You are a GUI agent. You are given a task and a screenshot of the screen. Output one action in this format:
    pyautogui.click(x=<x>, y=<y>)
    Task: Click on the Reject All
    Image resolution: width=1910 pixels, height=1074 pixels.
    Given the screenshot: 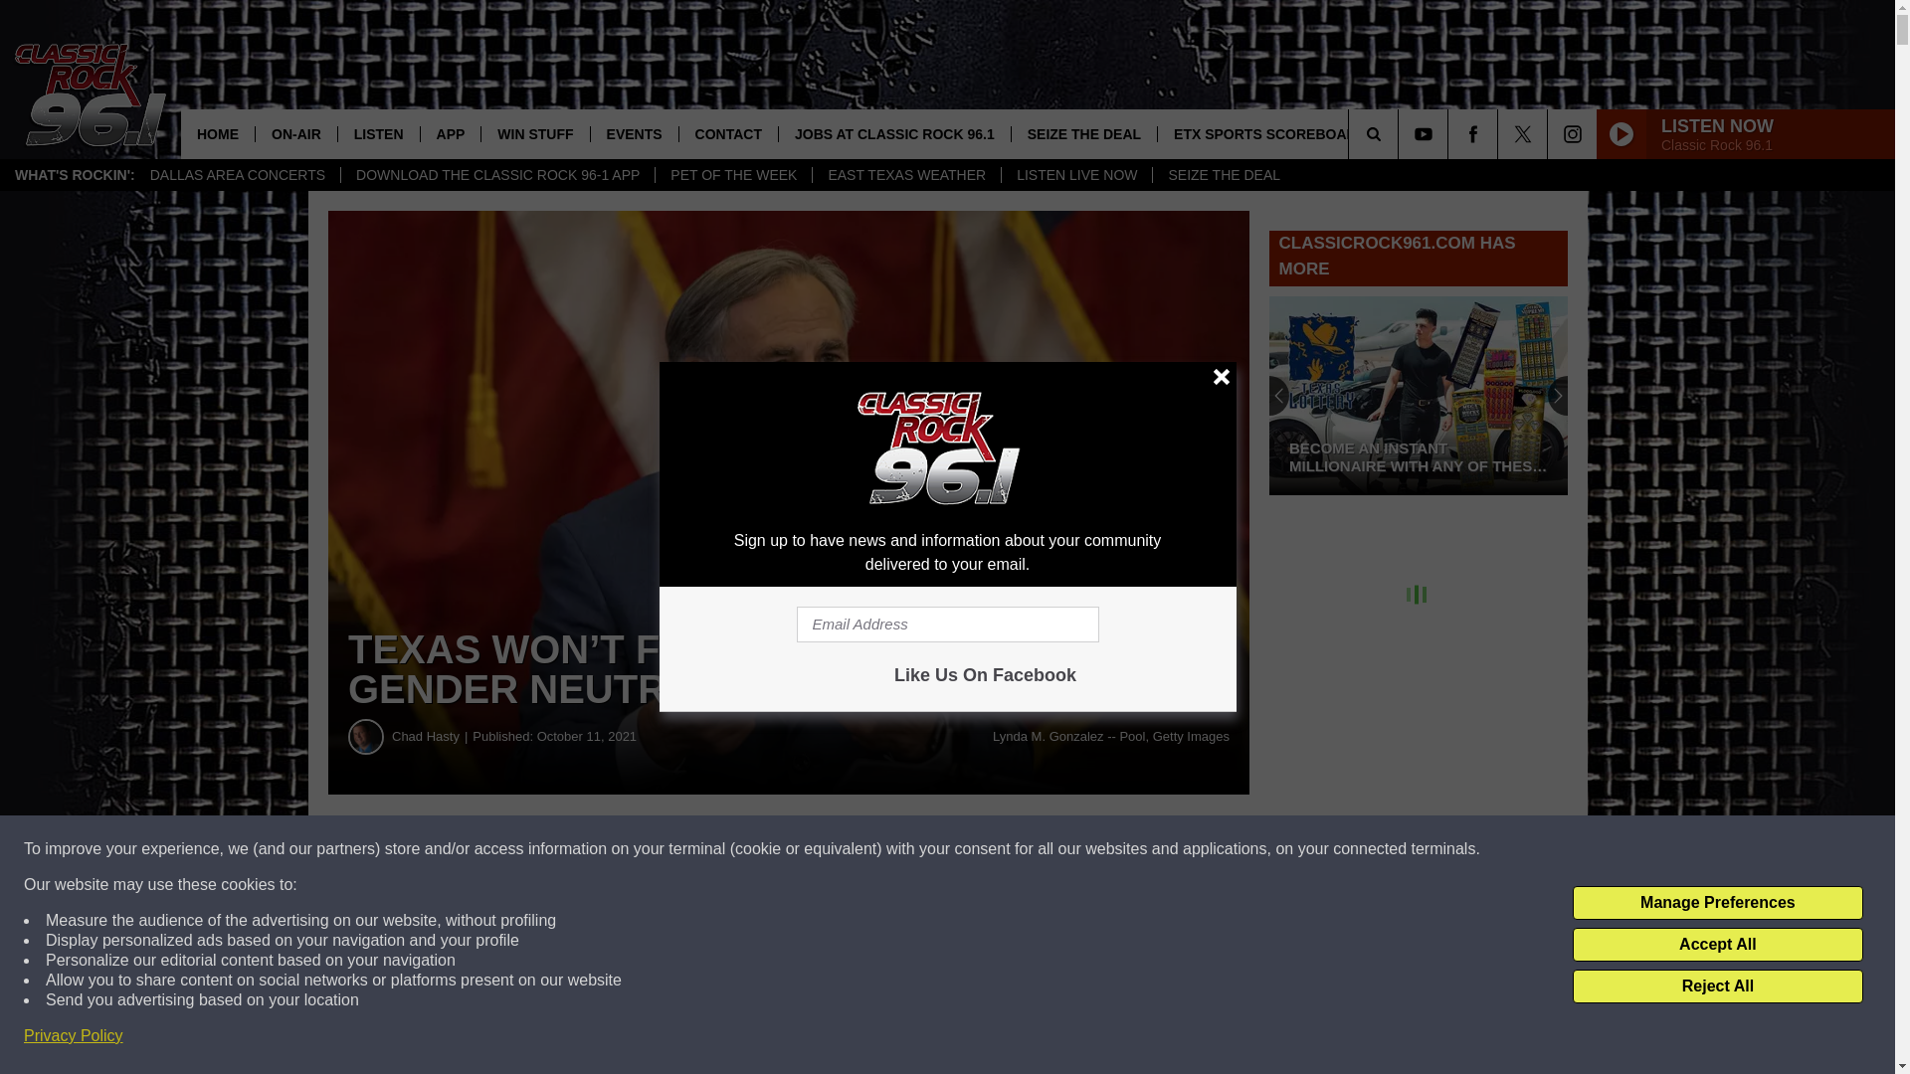 What is the action you would take?
    pyautogui.click(x=1717, y=986)
    